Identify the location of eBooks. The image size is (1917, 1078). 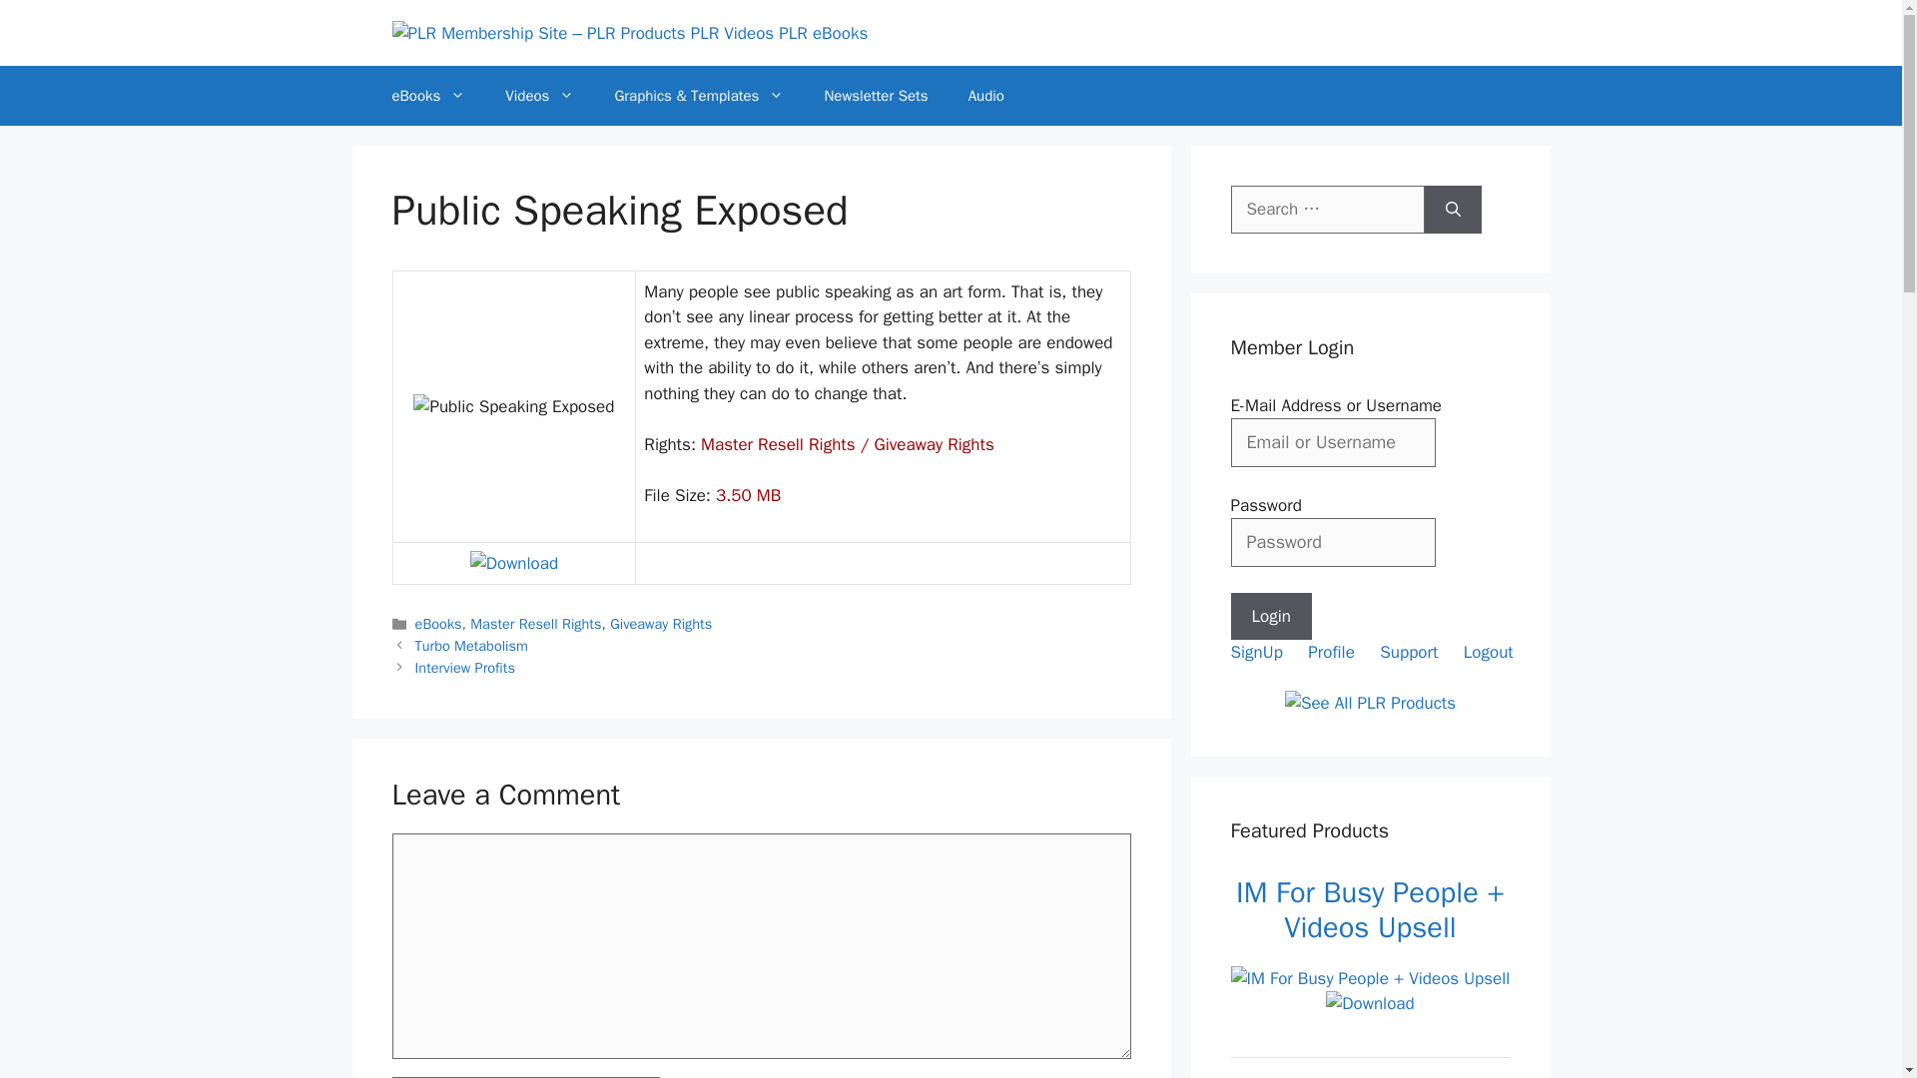
(438, 623).